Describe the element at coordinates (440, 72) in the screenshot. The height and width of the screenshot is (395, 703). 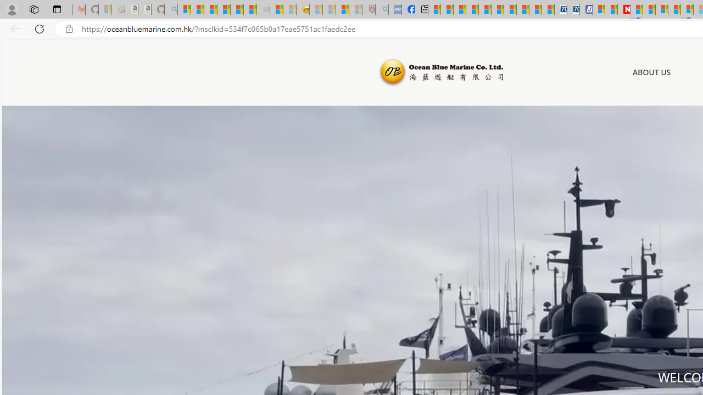
I see `Ocean Blue Marine` at that location.